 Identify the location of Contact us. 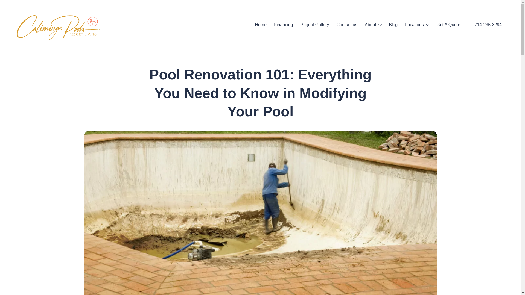
(347, 25).